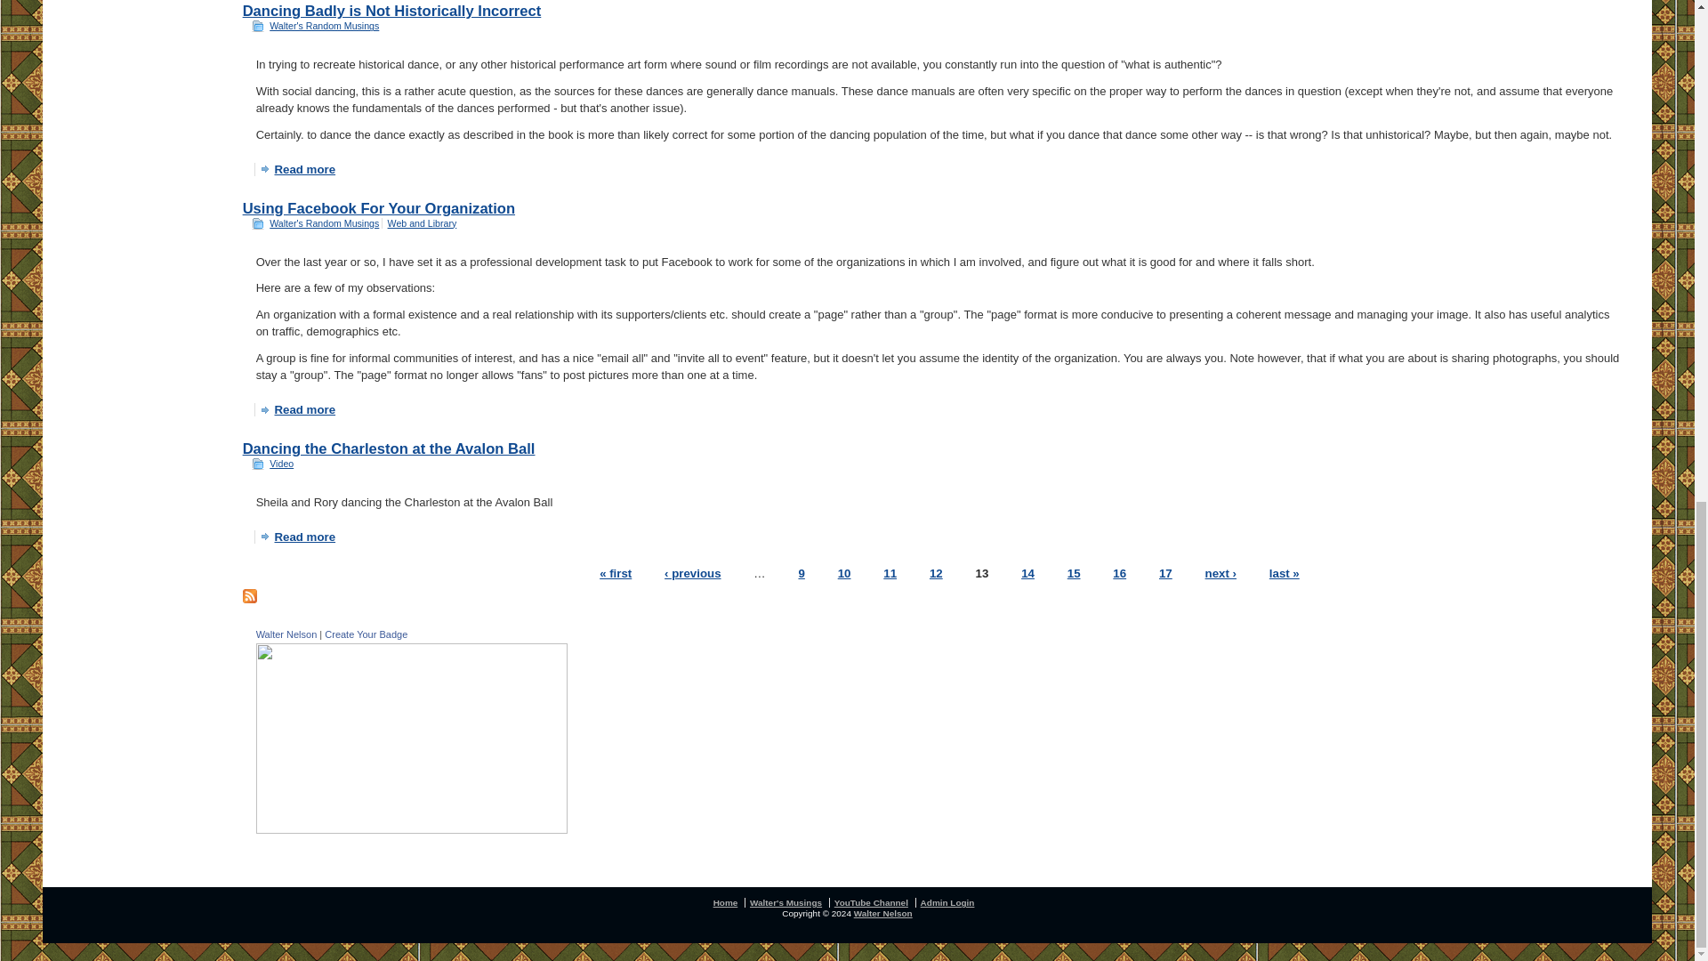 Image resolution: width=1708 pixels, height=961 pixels. I want to click on Read more, so click(299, 537).